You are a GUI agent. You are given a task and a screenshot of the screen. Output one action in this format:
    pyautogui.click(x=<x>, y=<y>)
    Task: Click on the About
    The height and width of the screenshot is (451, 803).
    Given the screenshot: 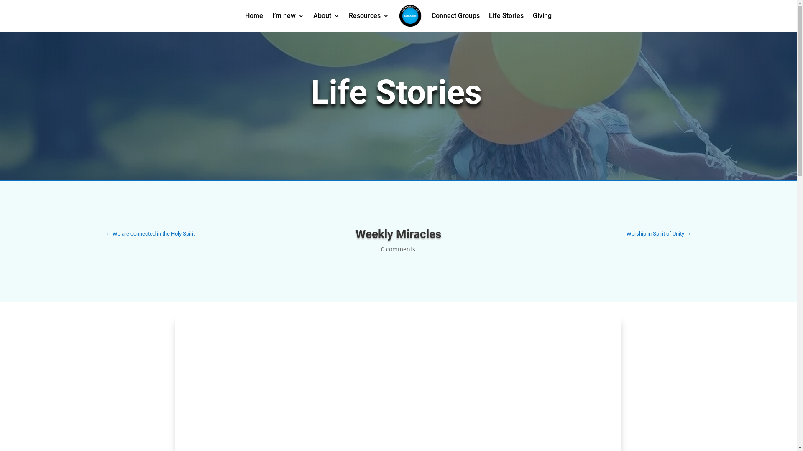 What is the action you would take?
    pyautogui.click(x=326, y=16)
    